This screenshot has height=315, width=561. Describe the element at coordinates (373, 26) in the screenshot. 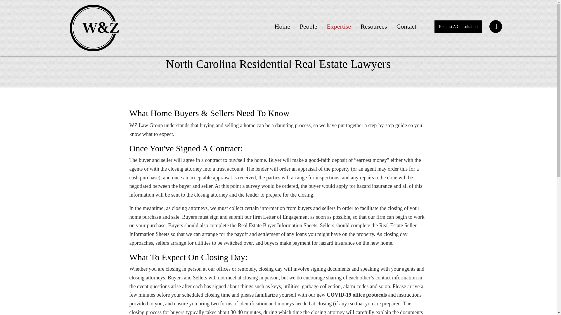

I see `Resources` at that location.